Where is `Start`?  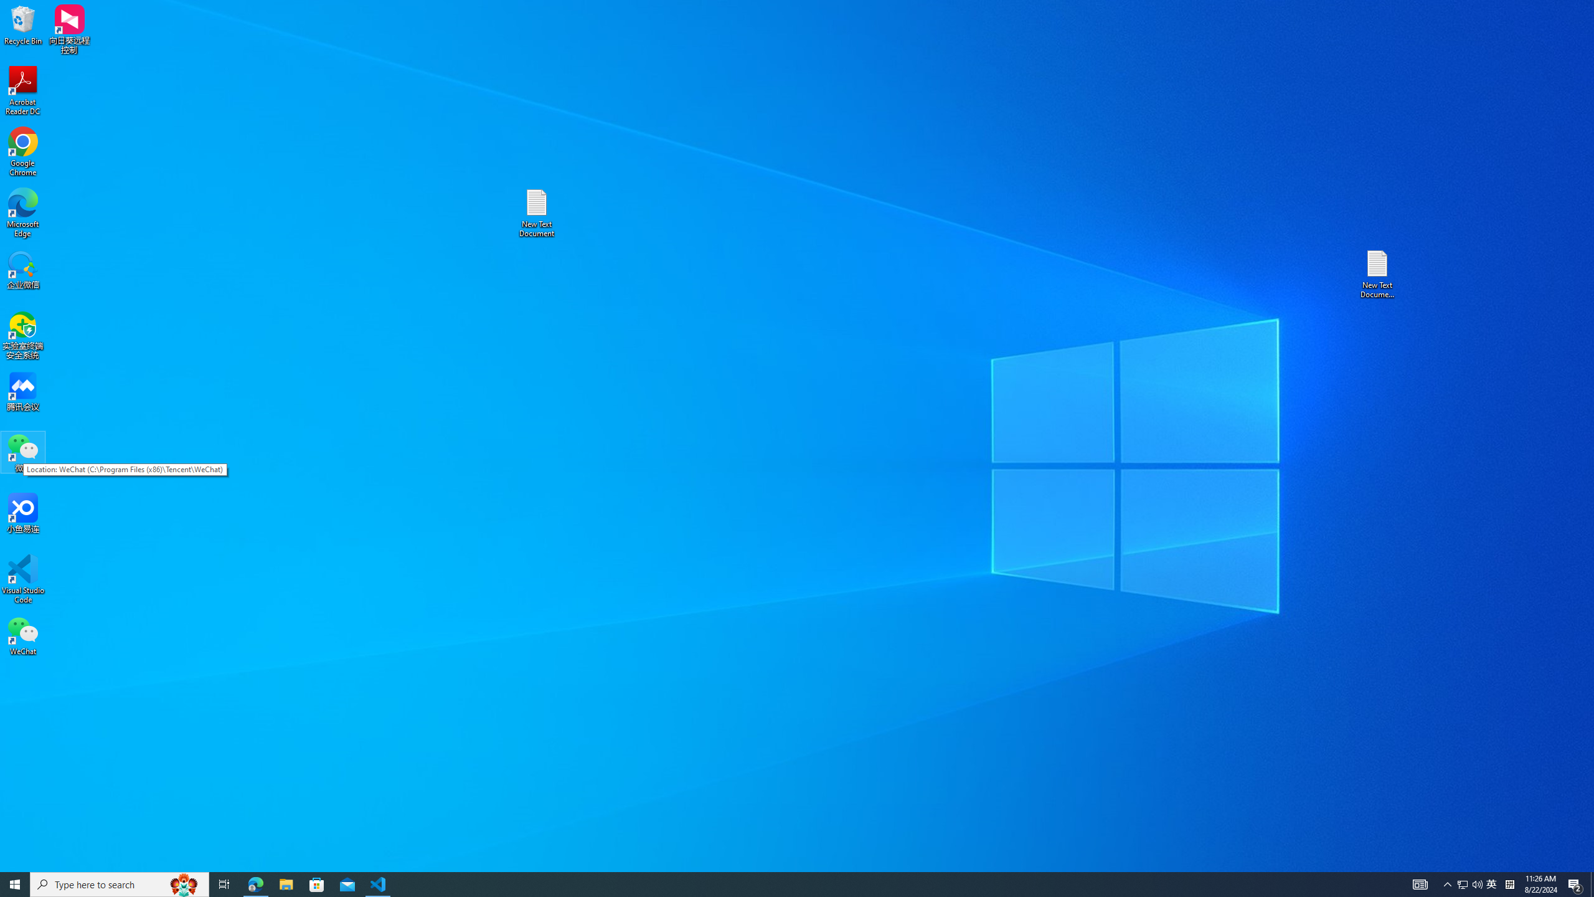
Start is located at coordinates (15, 885).